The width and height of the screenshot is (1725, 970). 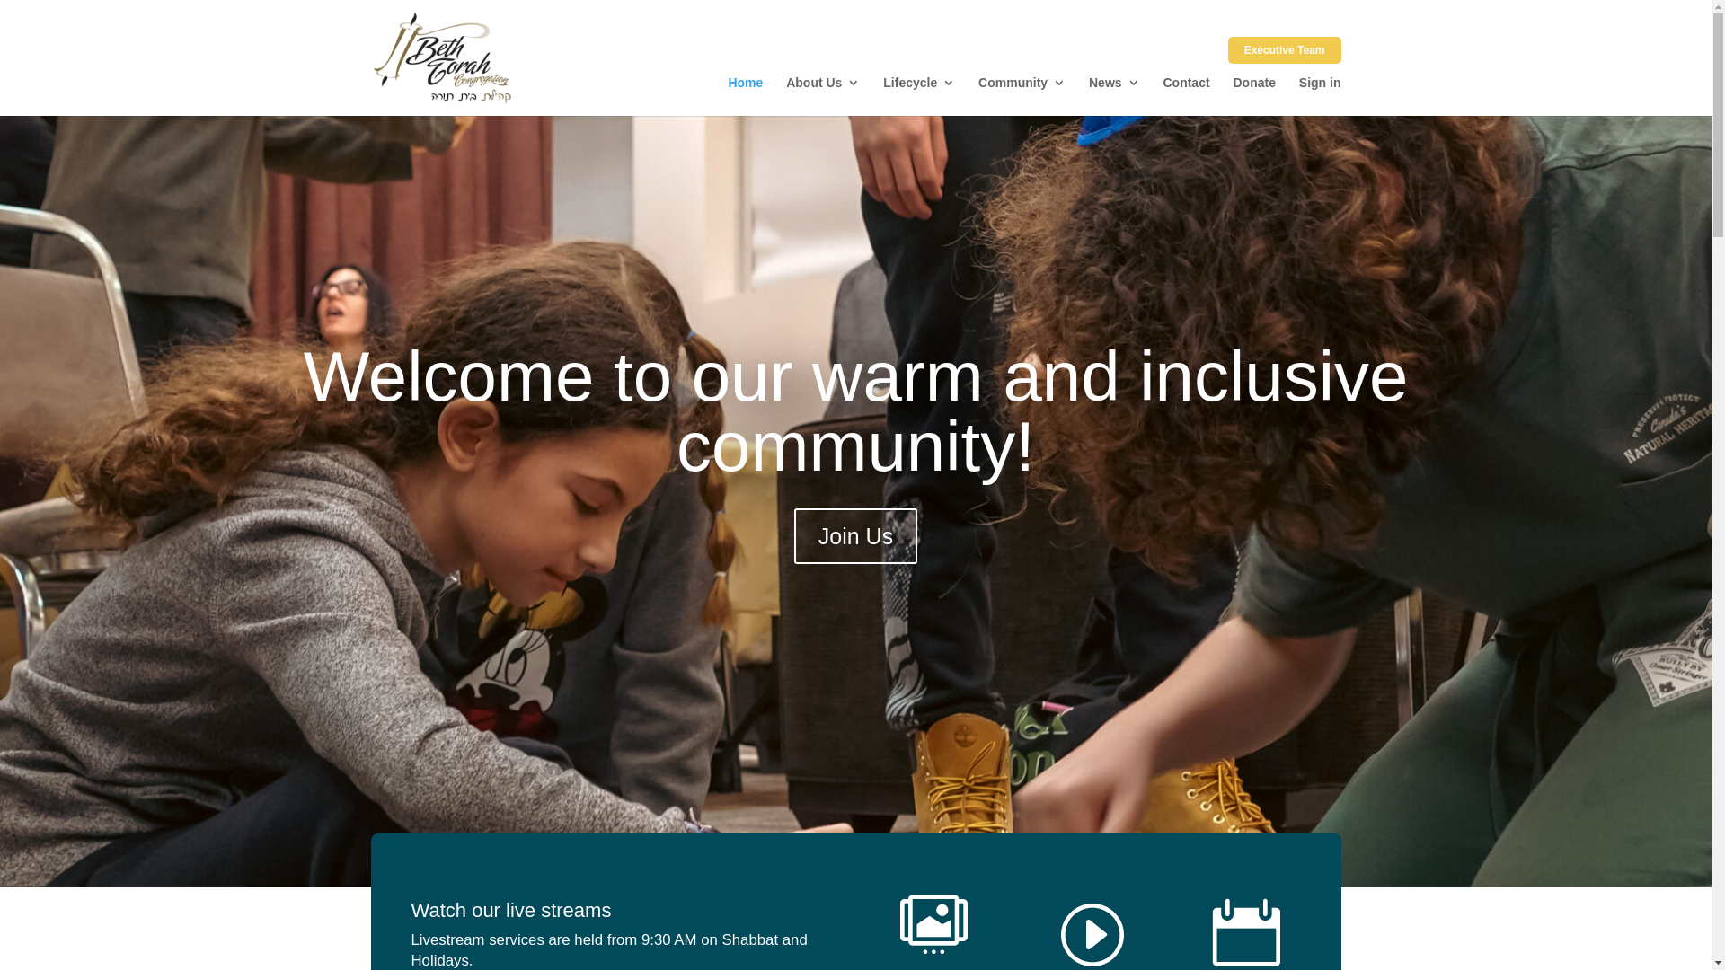 I want to click on Community, so click(x=1022, y=96).